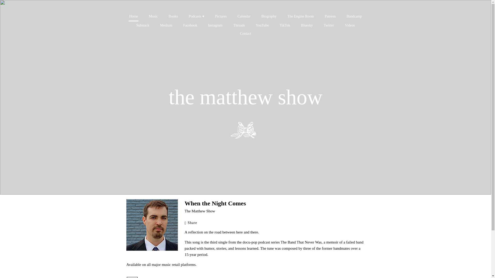 This screenshot has height=278, width=495. I want to click on Books, so click(173, 16).